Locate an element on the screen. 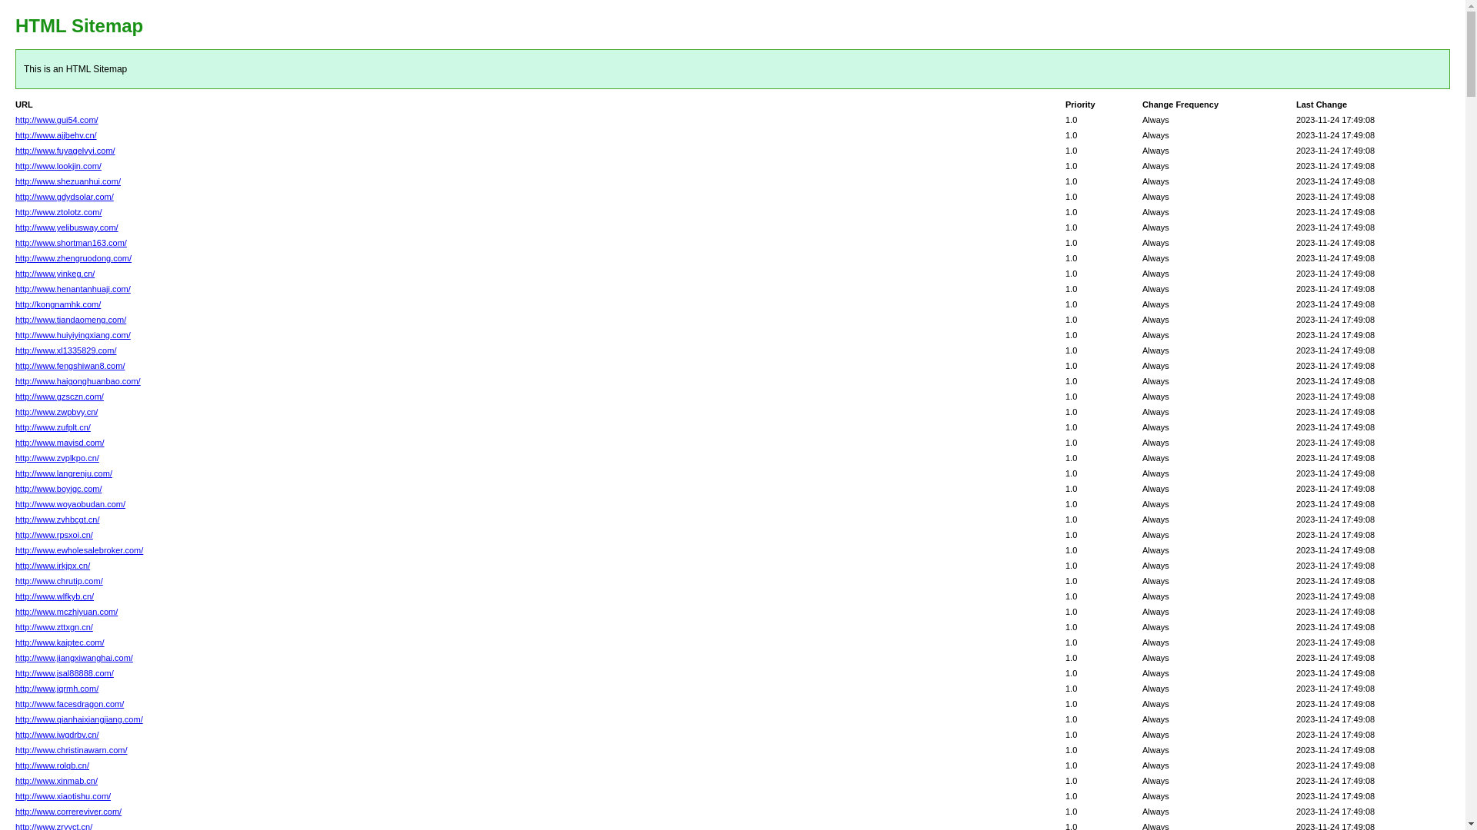 This screenshot has height=830, width=1477. http://www.shezuanhui.com/ is located at coordinates (68, 181).